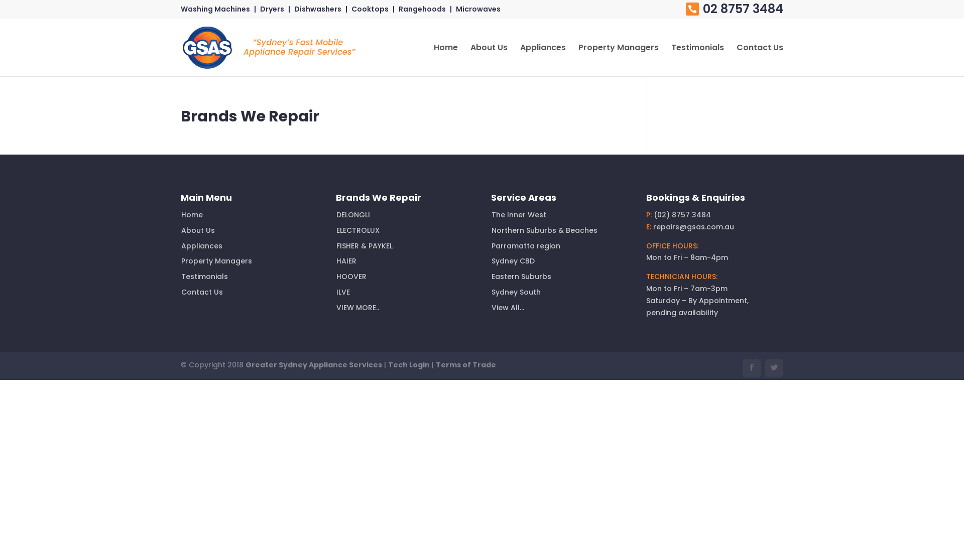 The height and width of the screenshot is (542, 964). What do you see at coordinates (202, 292) in the screenshot?
I see `Contact Us` at bounding box center [202, 292].